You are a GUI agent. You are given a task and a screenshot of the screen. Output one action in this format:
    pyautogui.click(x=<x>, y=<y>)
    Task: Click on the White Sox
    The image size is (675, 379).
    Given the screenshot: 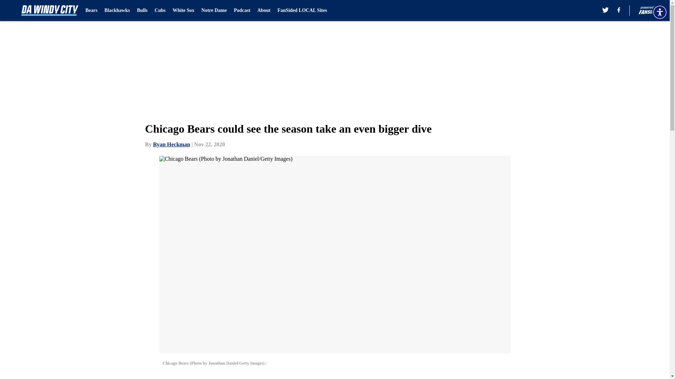 What is the action you would take?
    pyautogui.click(x=184, y=11)
    